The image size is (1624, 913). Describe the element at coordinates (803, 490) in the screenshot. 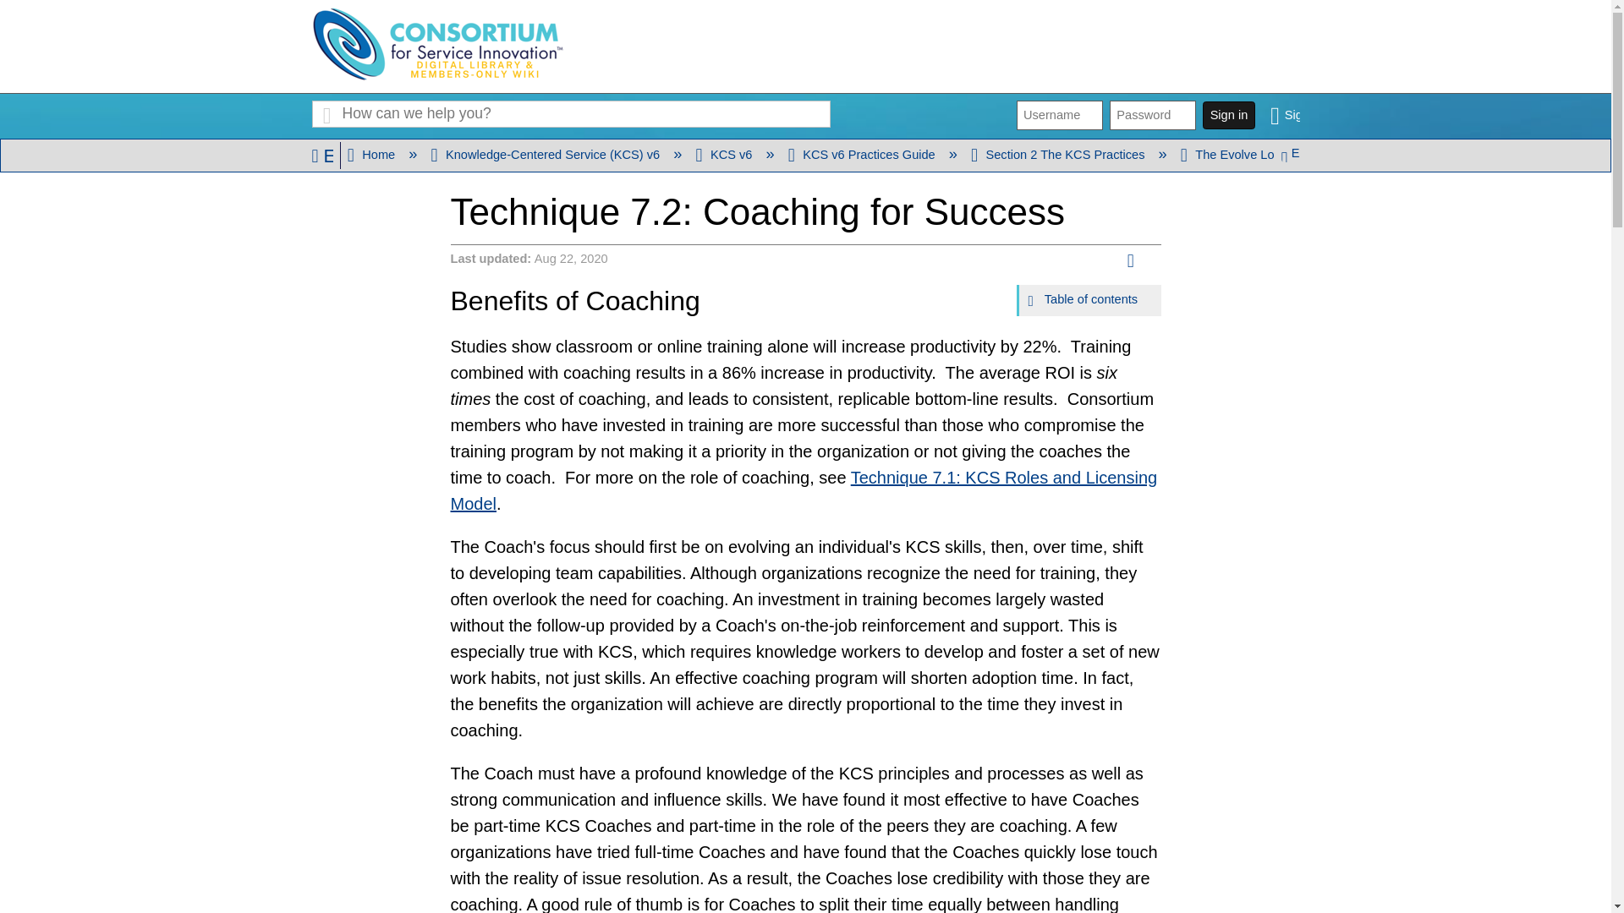

I see `Technique 7.1: KCS Roles and Licensing Model` at that location.